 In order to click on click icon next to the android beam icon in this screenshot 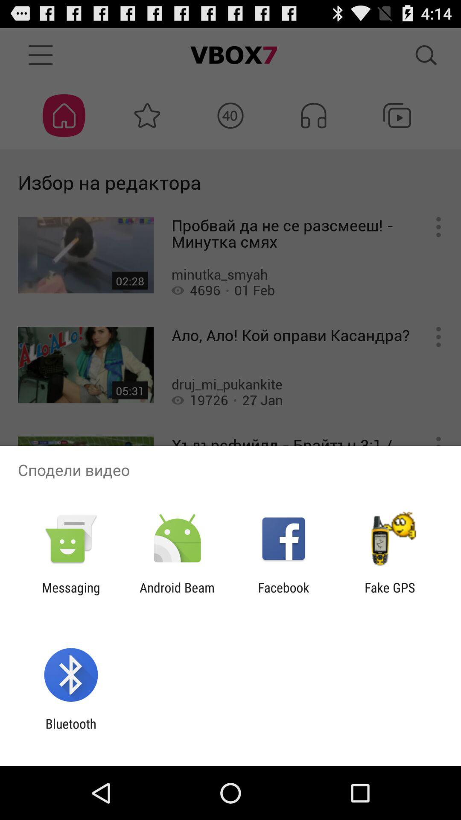, I will do `click(283, 595)`.